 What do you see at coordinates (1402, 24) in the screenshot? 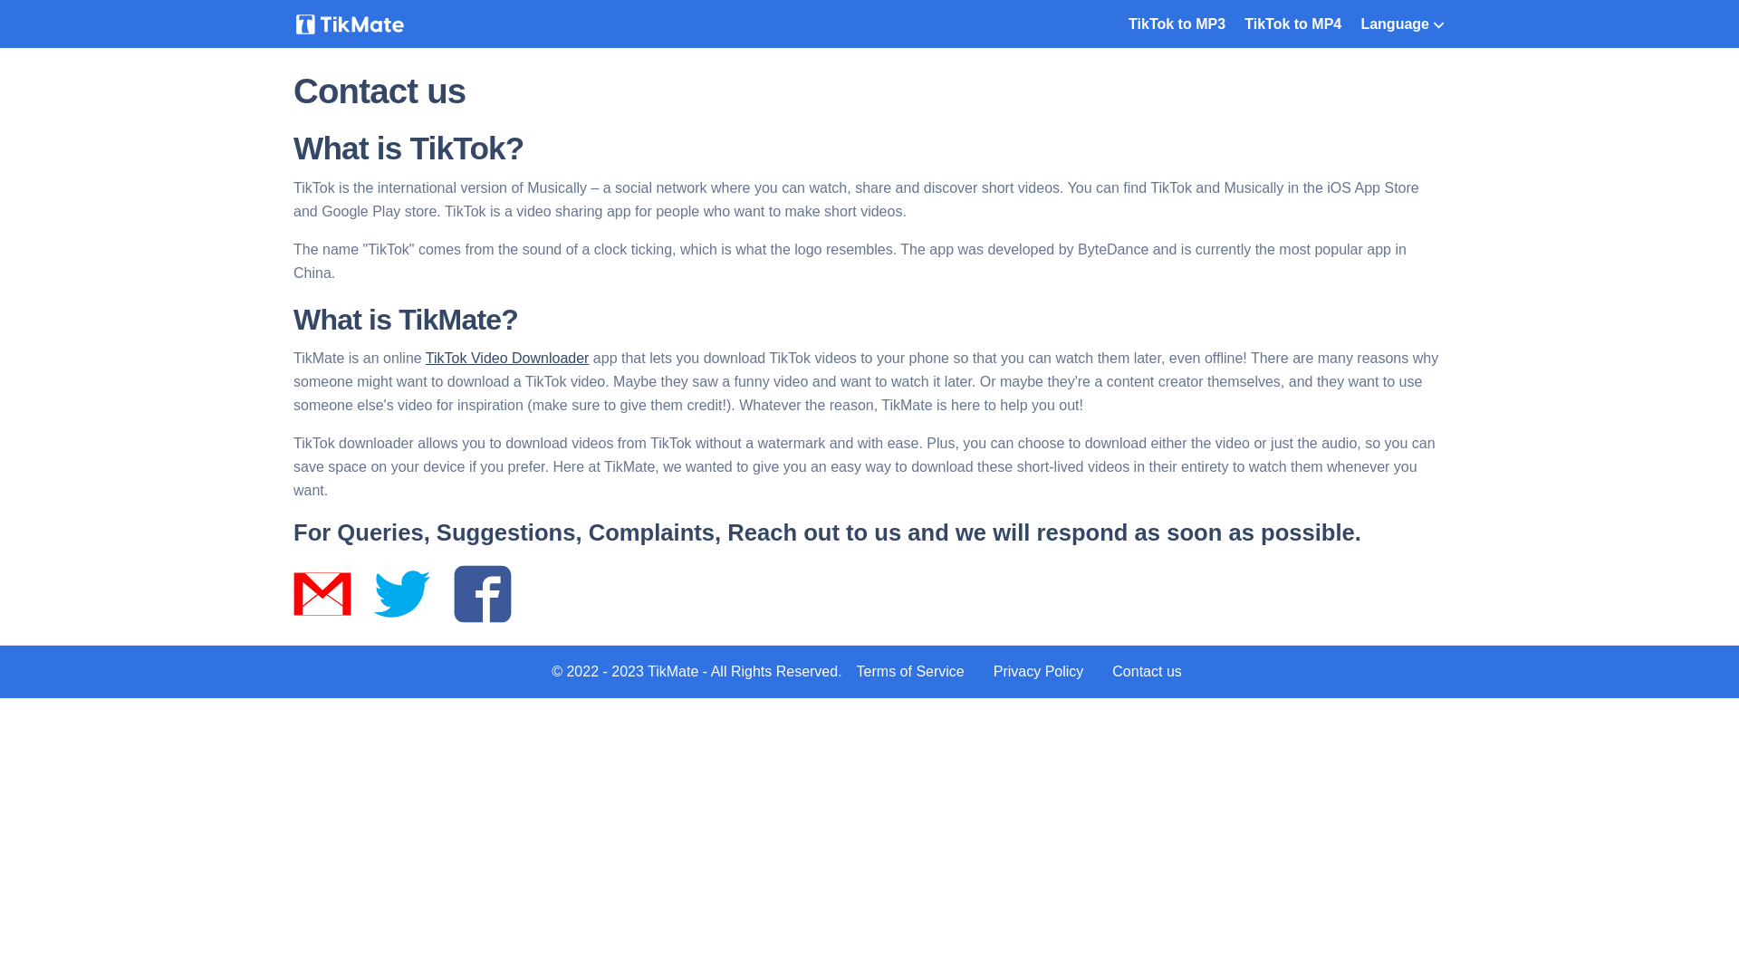
I see `Language` at bounding box center [1402, 24].